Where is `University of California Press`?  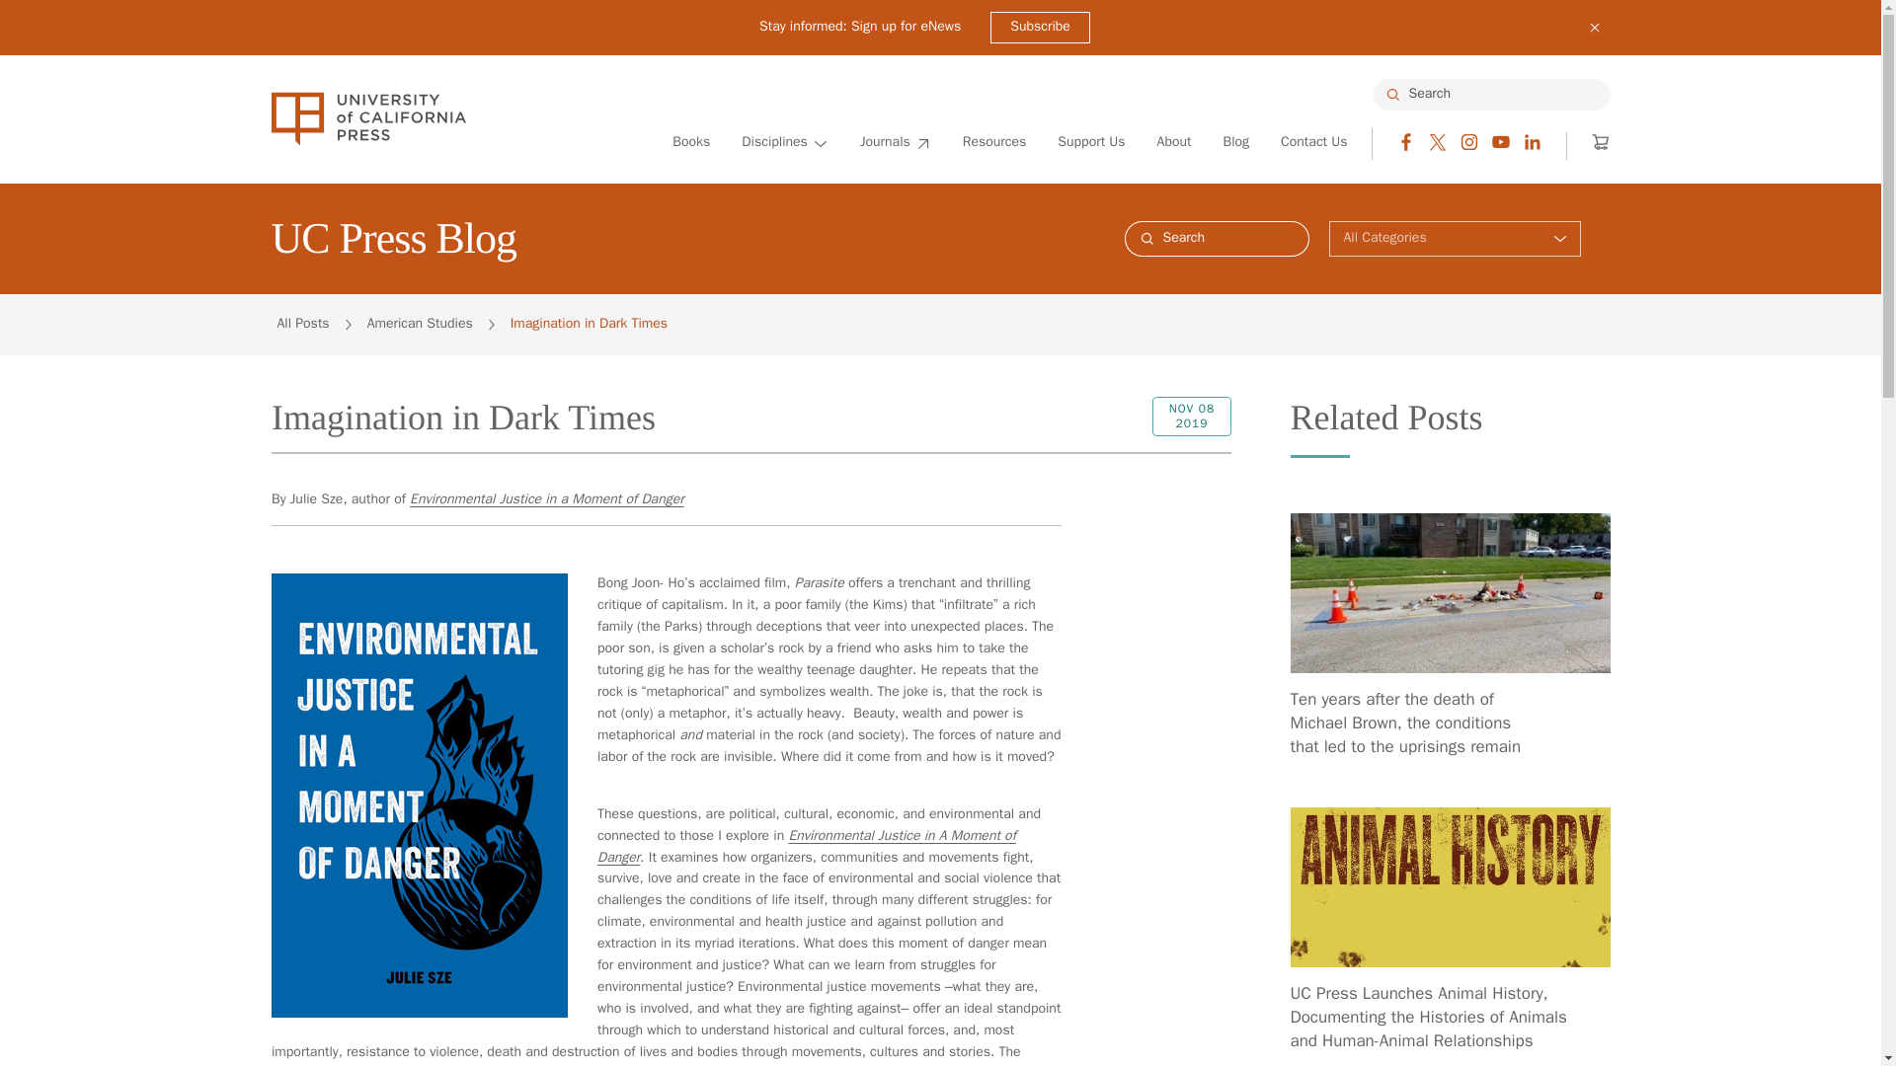
University of California Press is located at coordinates (367, 118).